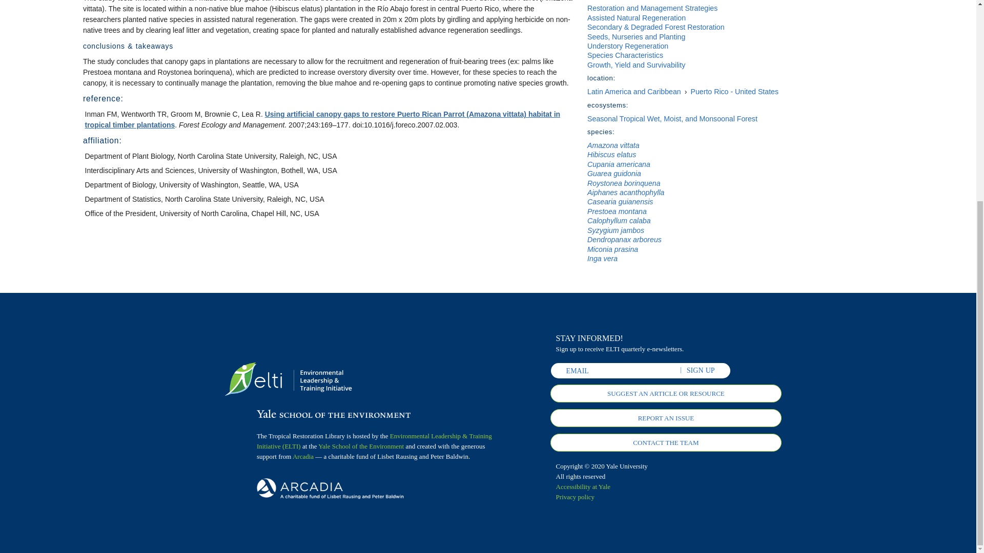  Describe the element at coordinates (613, 145) in the screenshot. I see `Amazona vittata` at that location.